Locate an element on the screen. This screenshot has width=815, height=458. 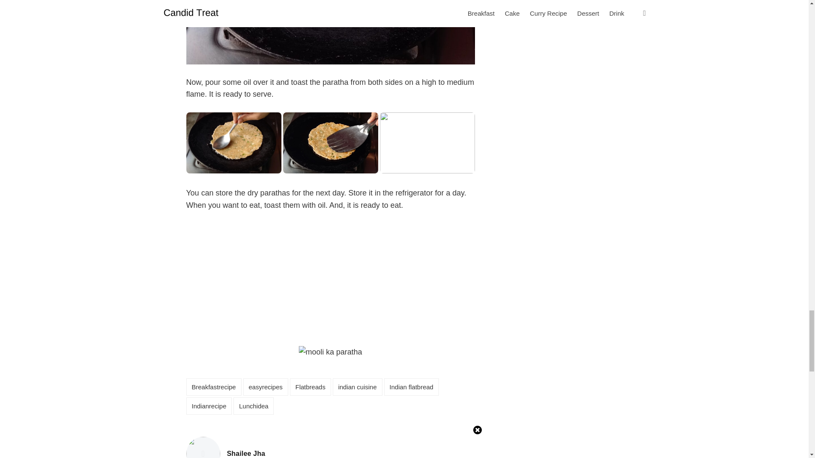
Lunchidea is located at coordinates (213, 387).